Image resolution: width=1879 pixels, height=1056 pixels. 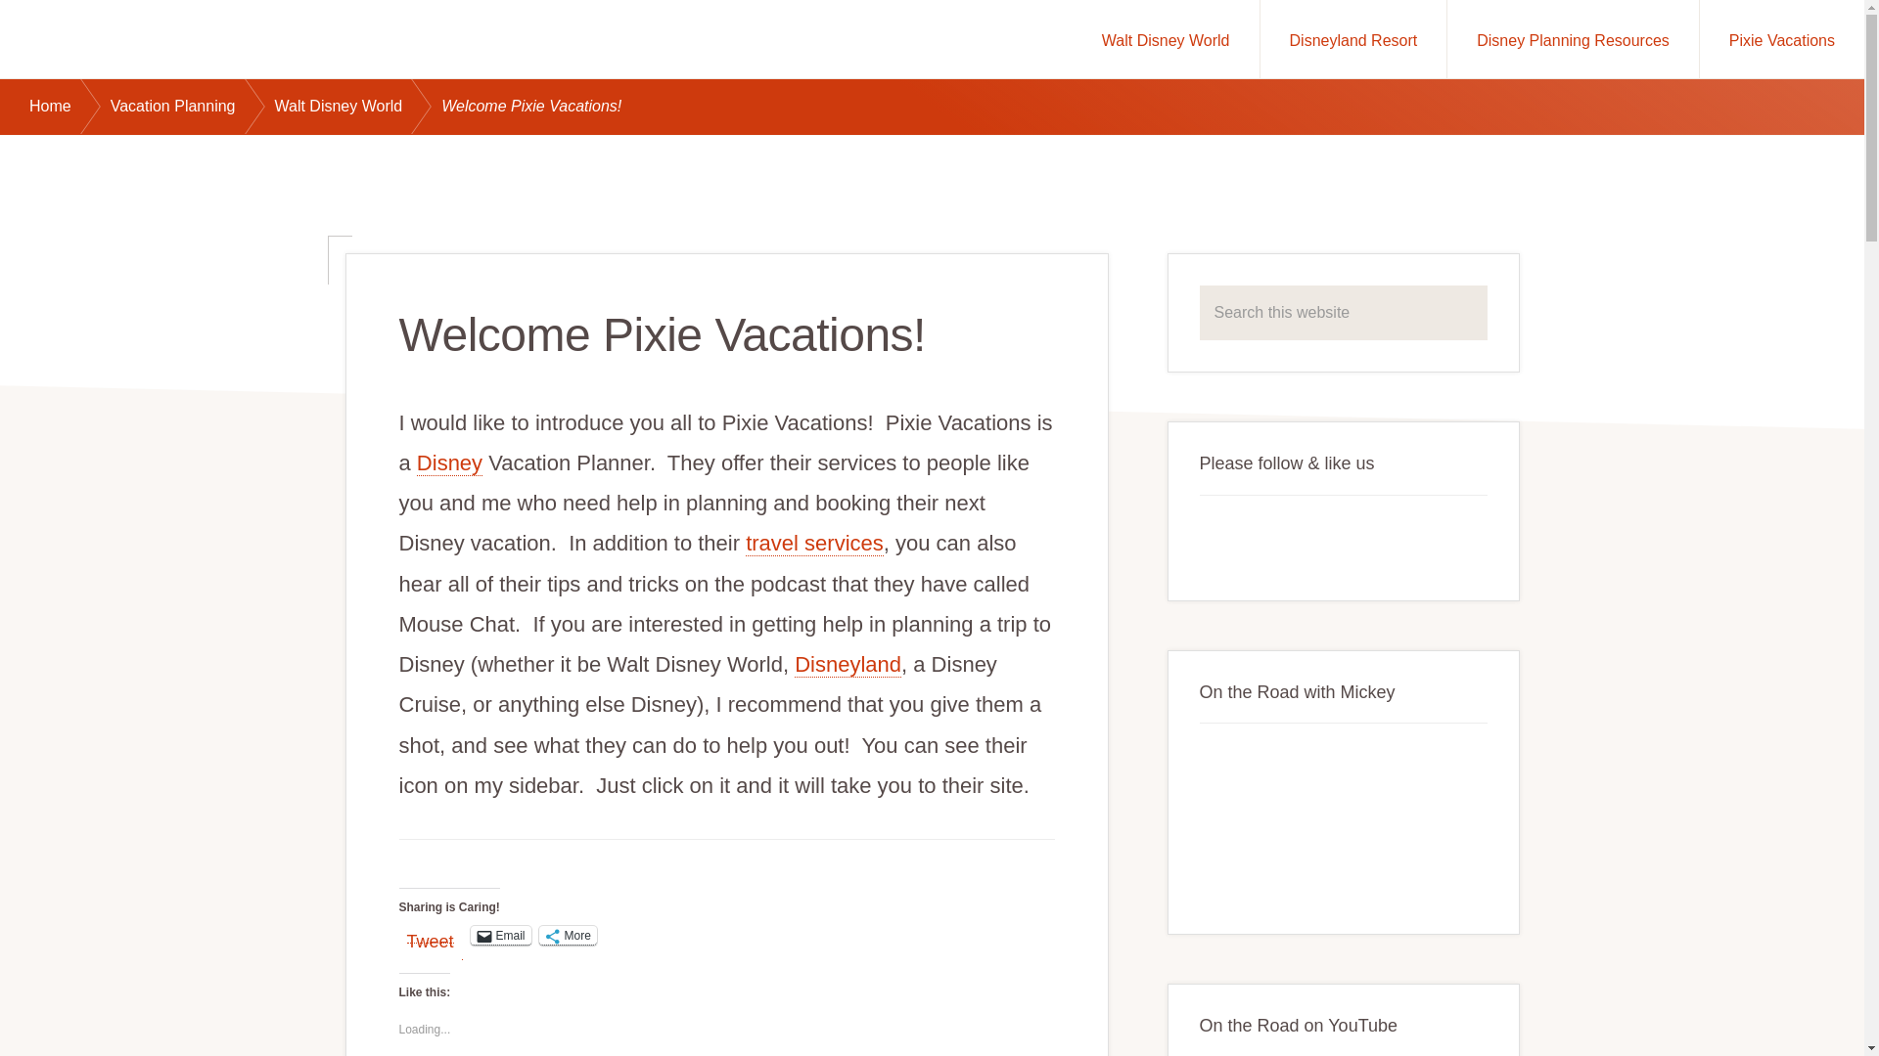 What do you see at coordinates (1266, 539) in the screenshot?
I see `YouTube` at bounding box center [1266, 539].